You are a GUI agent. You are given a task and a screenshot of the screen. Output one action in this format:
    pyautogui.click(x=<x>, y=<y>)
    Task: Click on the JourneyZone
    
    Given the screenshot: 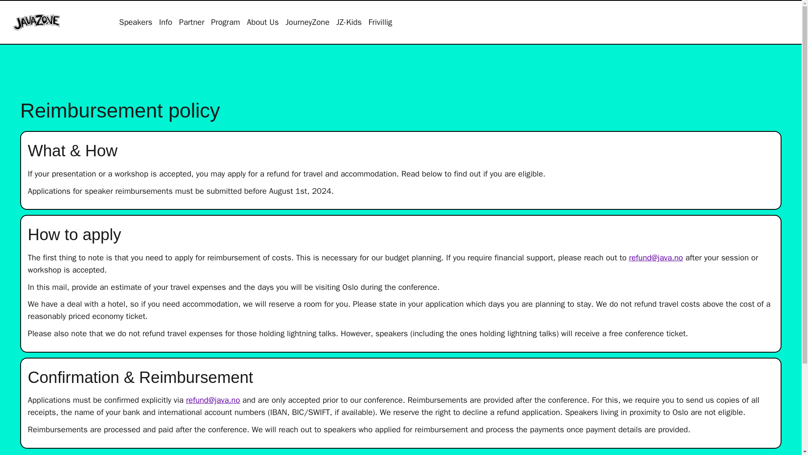 What is the action you would take?
    pyautogui.click(x=307, y=22)
    